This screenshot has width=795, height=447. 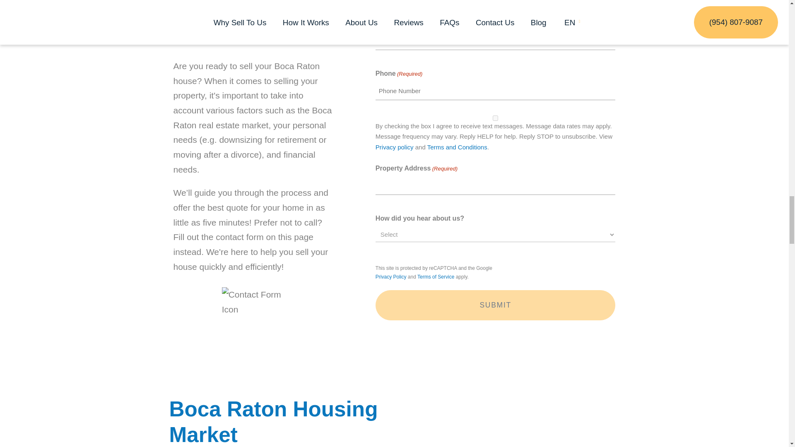 I want to click on Privacy Policy, so click(x=391, y=277).